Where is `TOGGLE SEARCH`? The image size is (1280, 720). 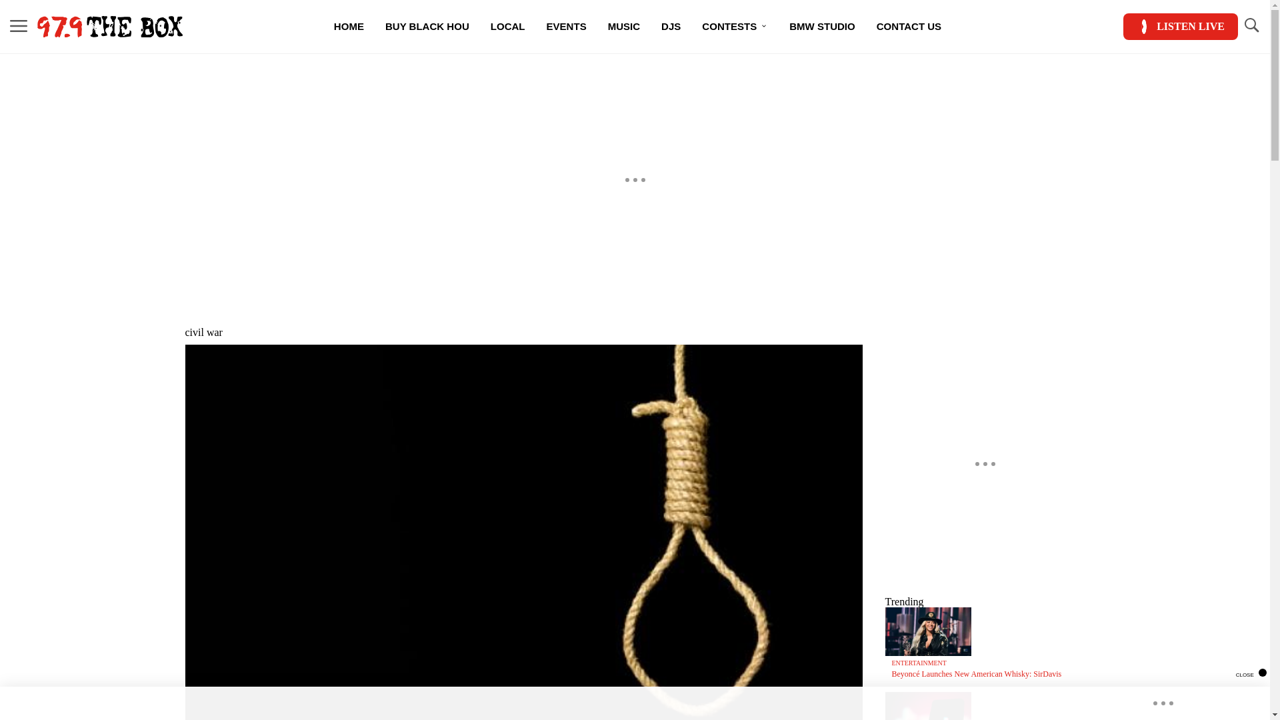 TOGGLE SEARCH is located at coordinates (1251, 25).